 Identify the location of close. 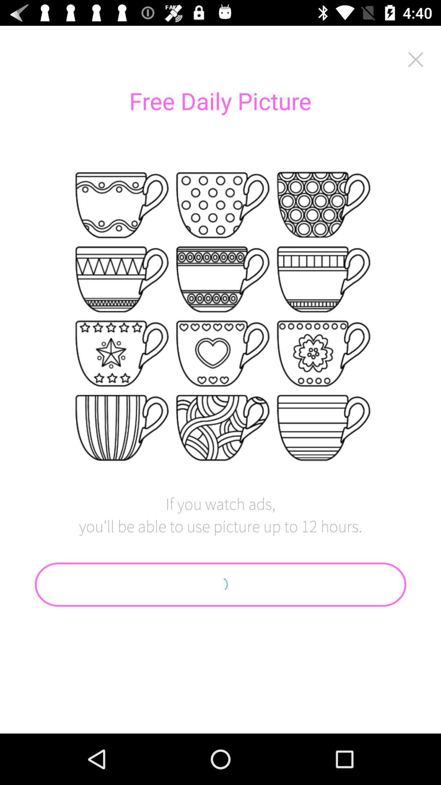
(416, 60).